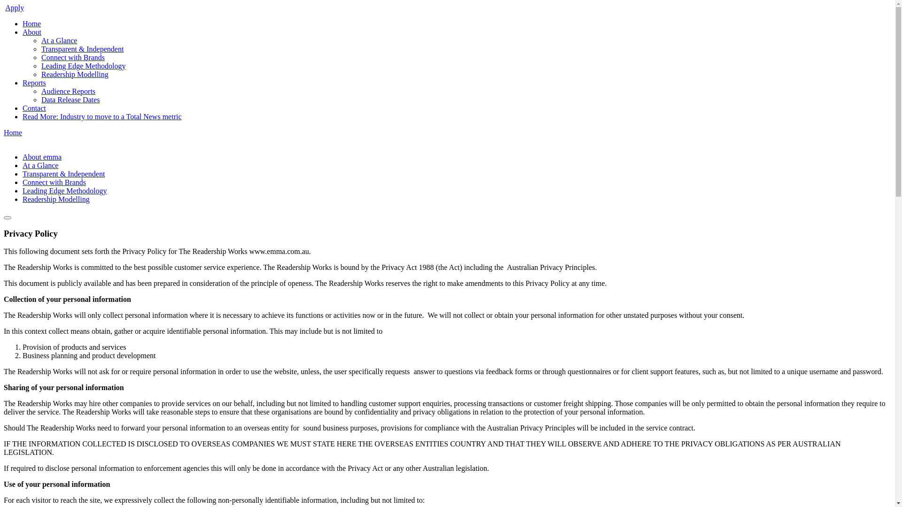  What do you see at coordinates (73, 57) in the screenshot?
I see `Connect with Brands` at bounding box center [73, 57].